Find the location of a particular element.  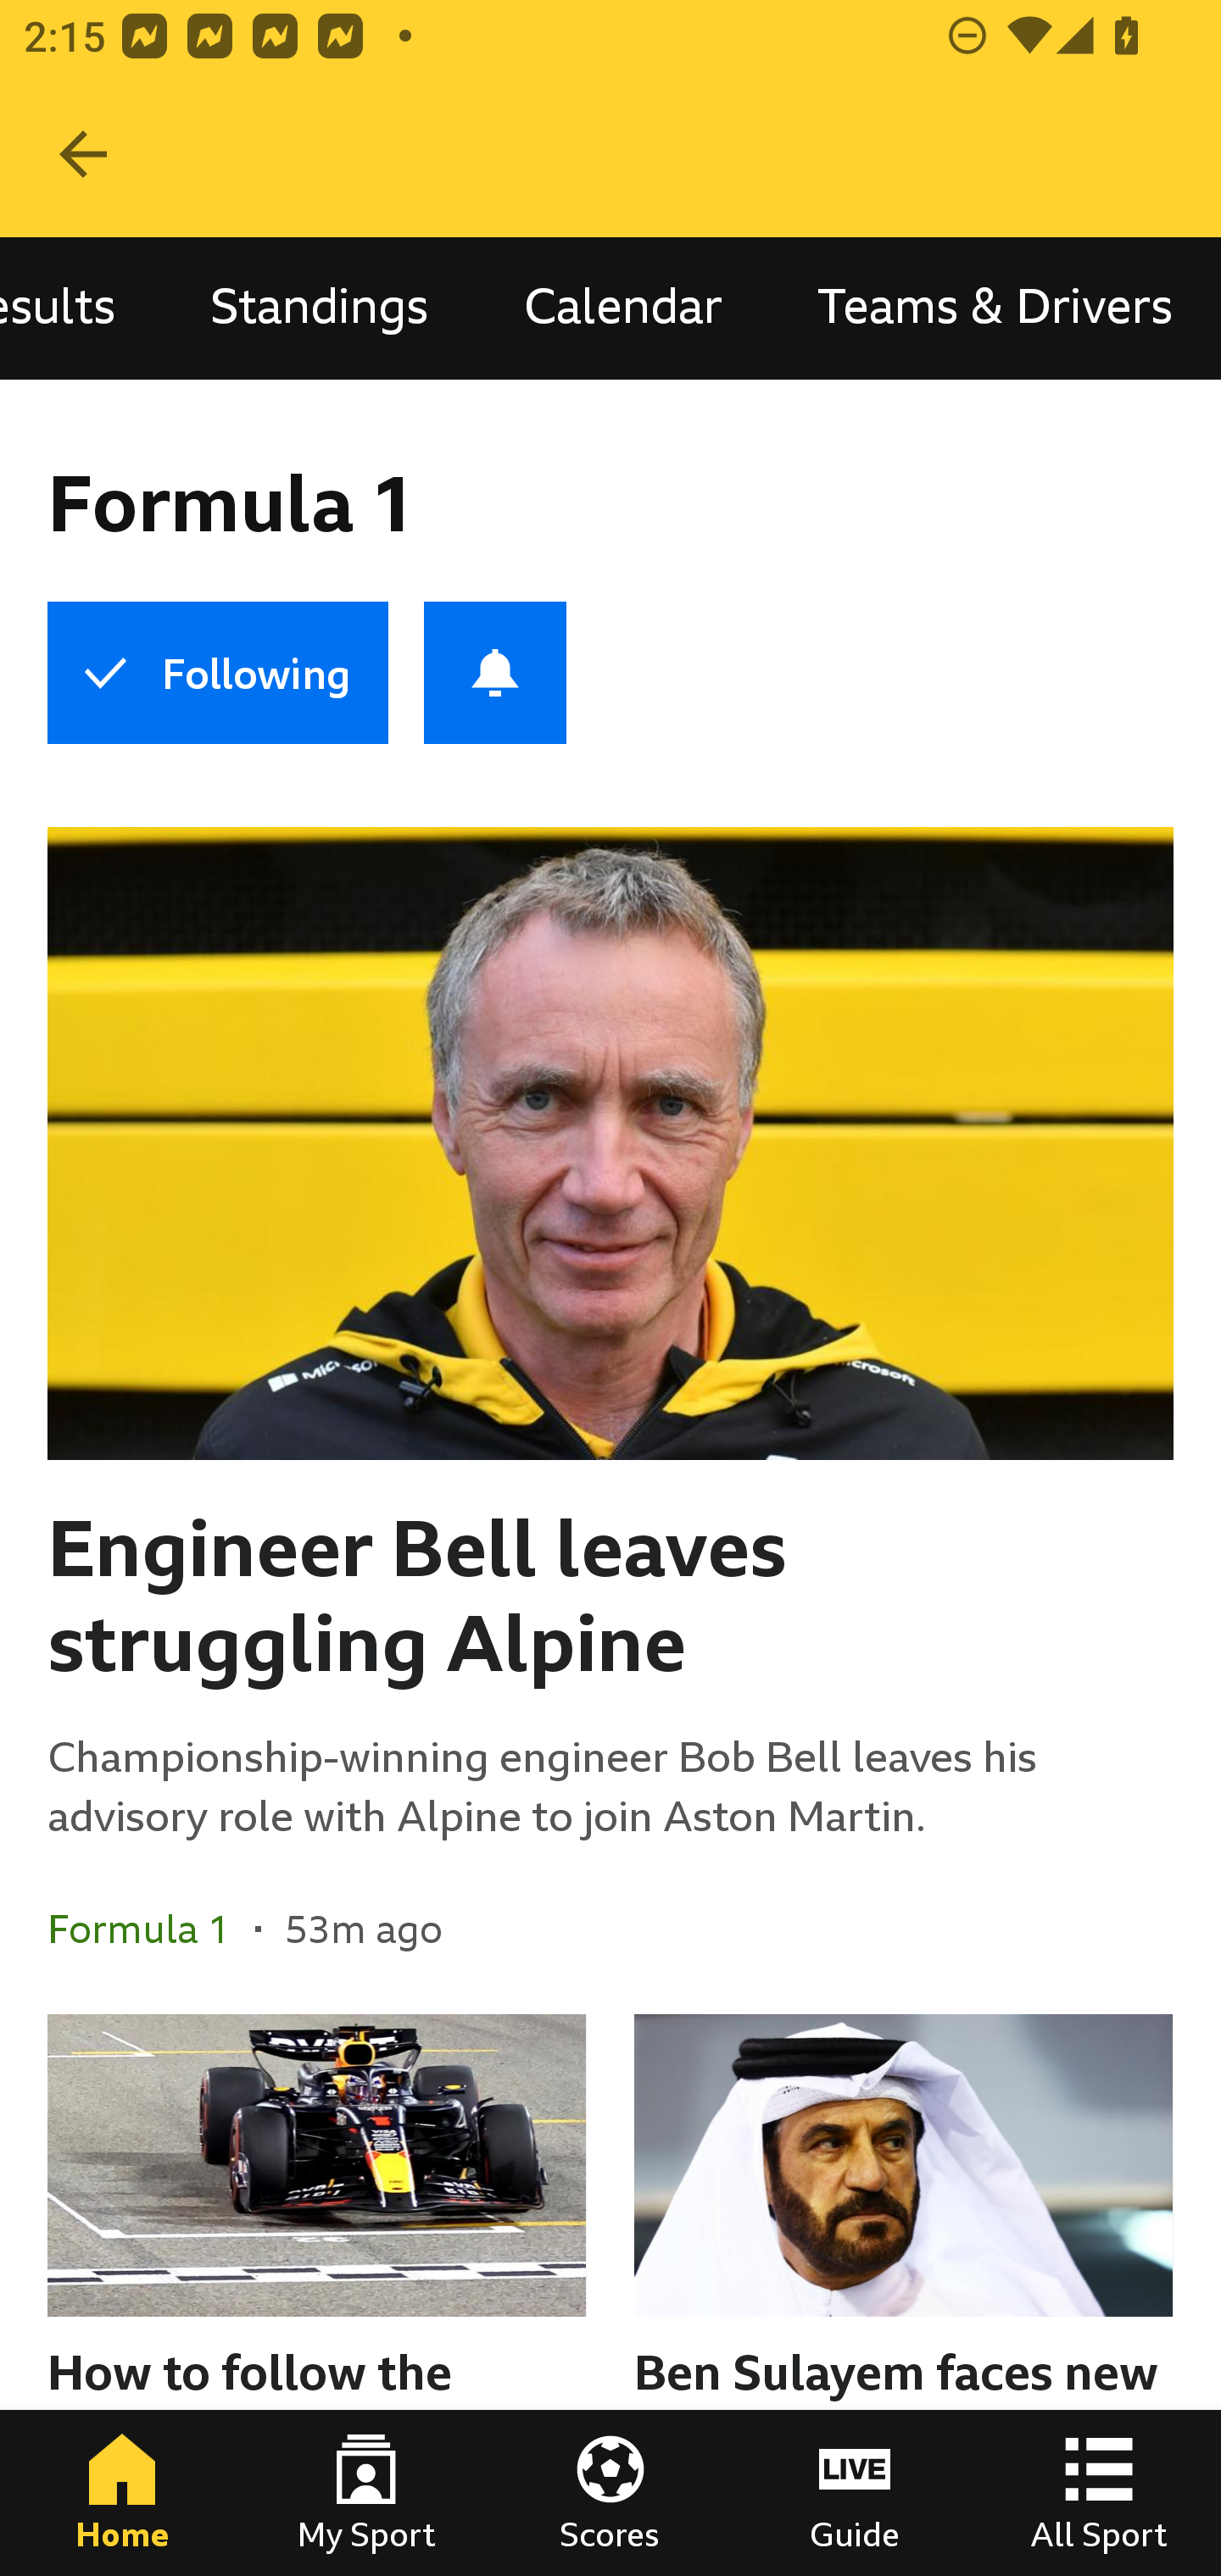

My Sport is located at coordinates (366, 2493).